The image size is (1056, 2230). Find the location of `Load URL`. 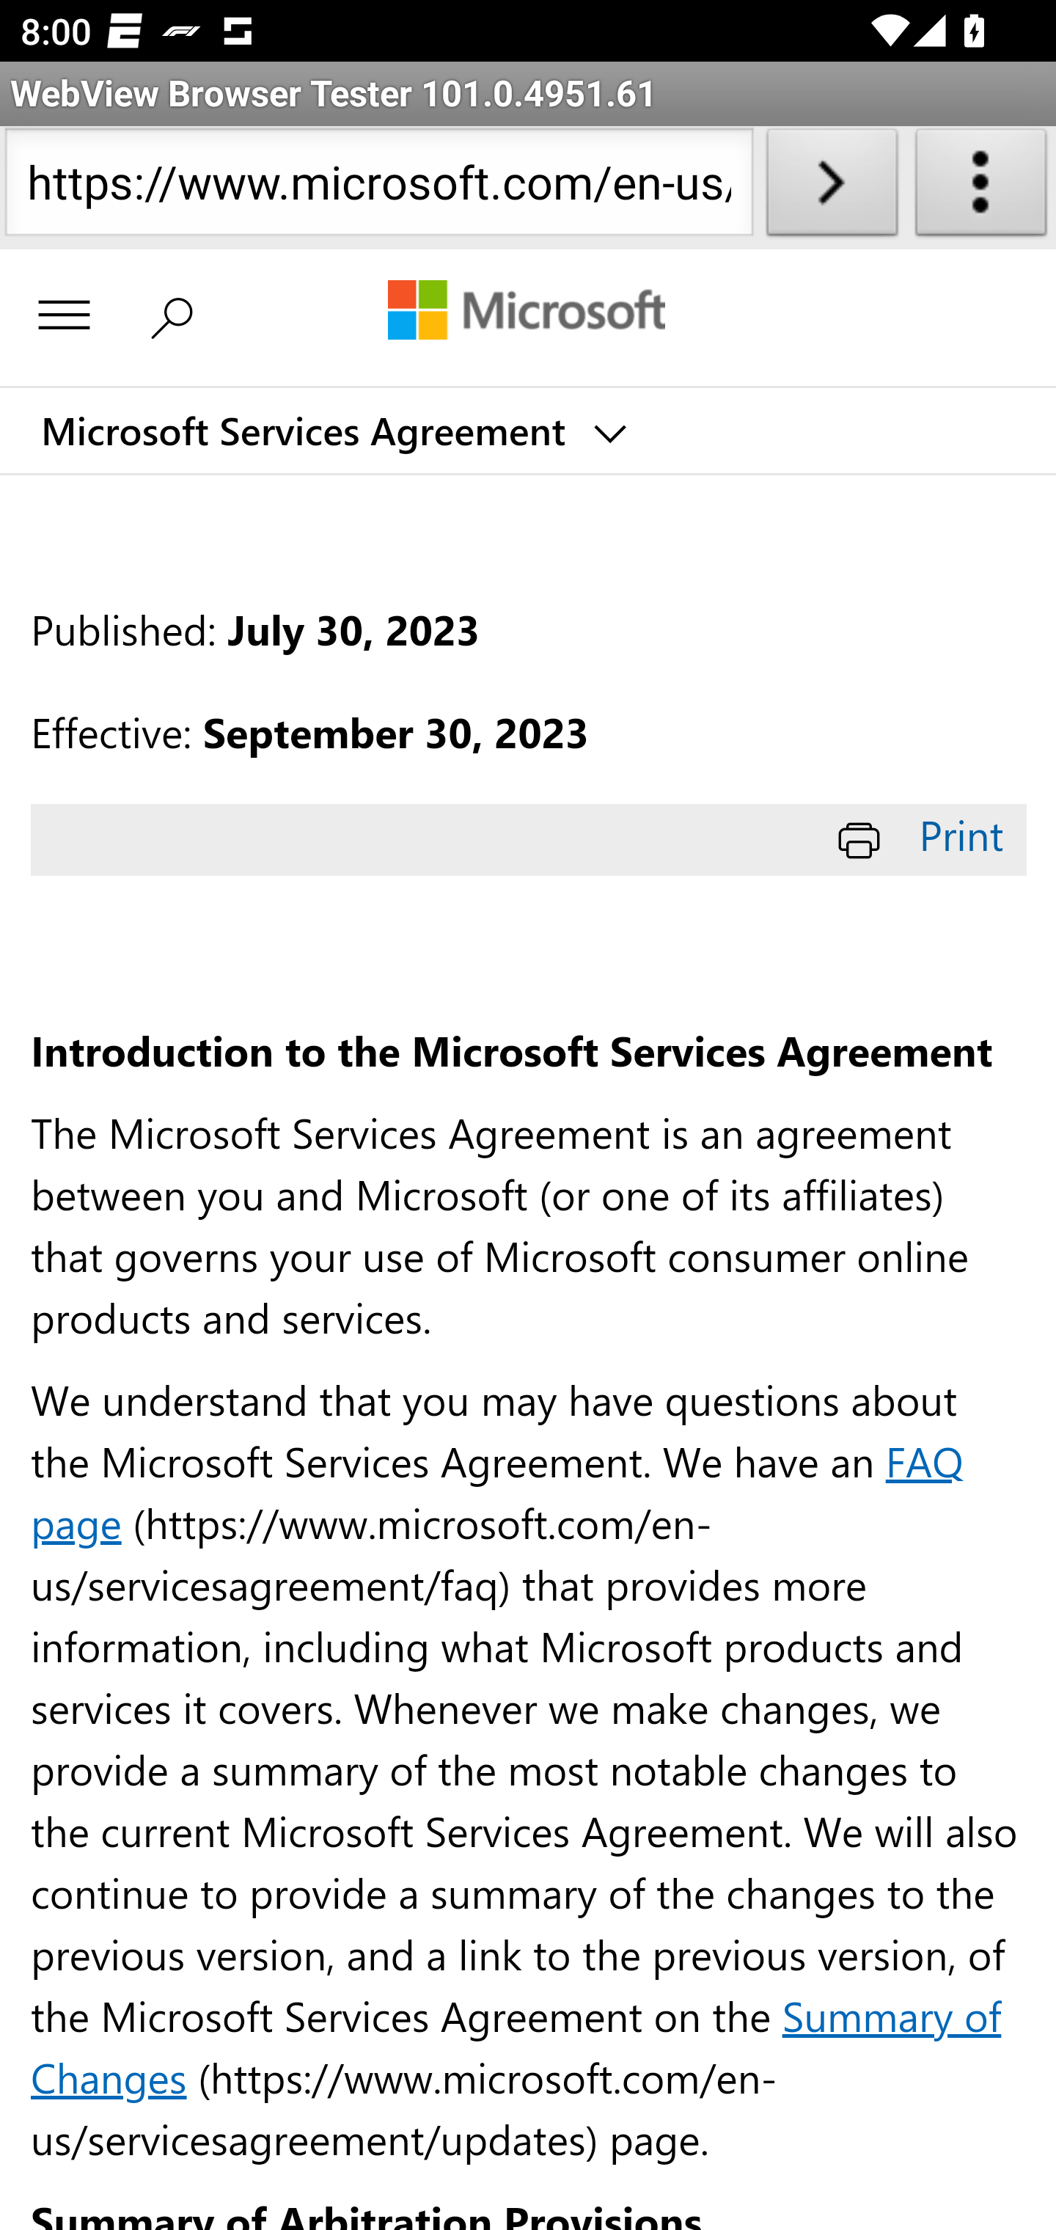

Load URL is located at coordinates (832, 188).